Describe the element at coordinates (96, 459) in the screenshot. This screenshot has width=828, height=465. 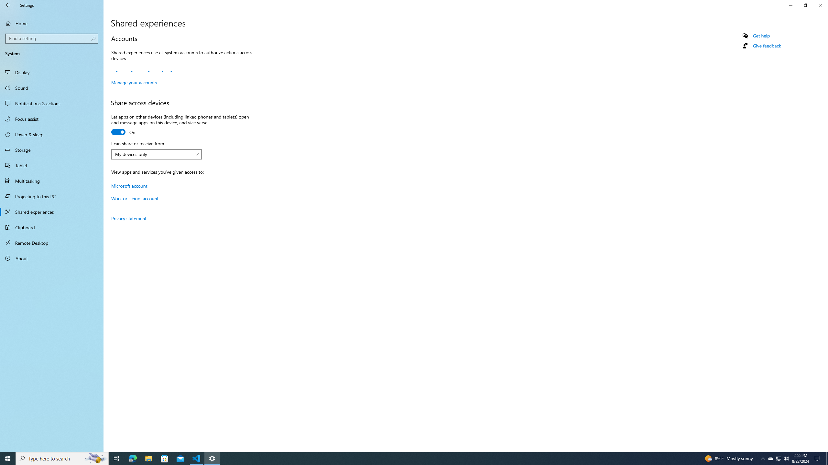
I see `Focus assist` at that location.